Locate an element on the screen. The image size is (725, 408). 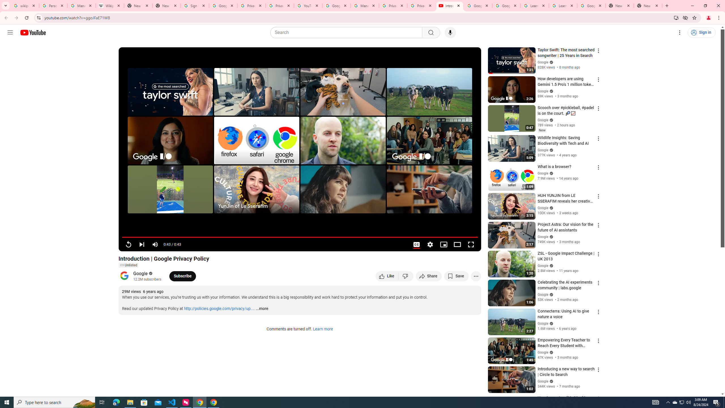
New Tab is located at coordinates (648, 6).